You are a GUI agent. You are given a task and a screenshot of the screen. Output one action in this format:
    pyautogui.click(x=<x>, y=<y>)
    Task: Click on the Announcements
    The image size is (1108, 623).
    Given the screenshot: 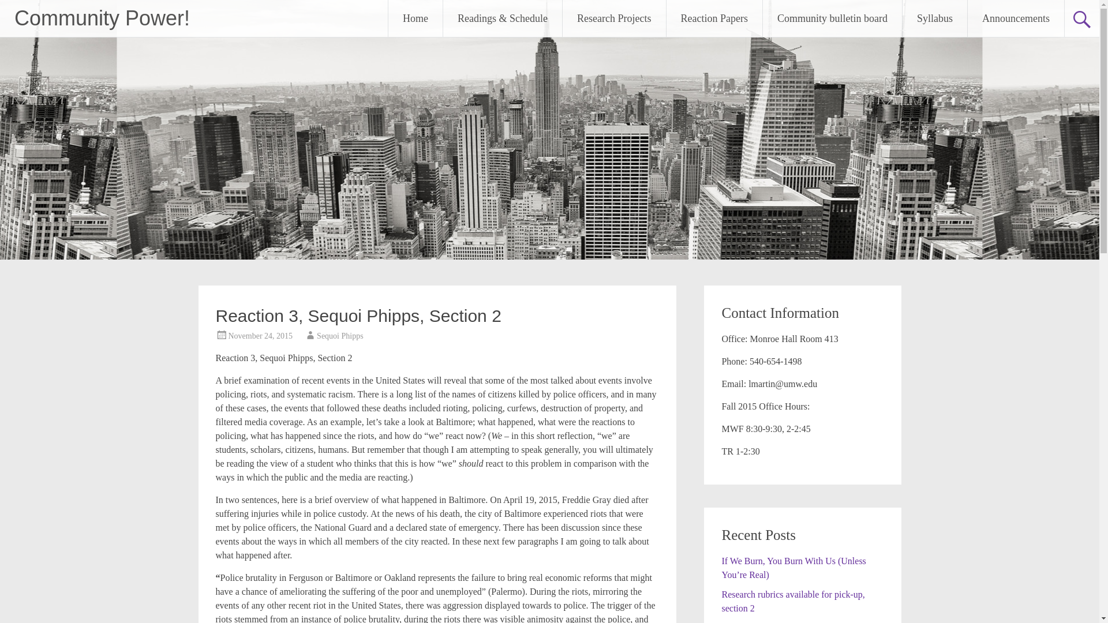 What is the action you would take?
    pyautogui.click(x=1016, y=18)
    